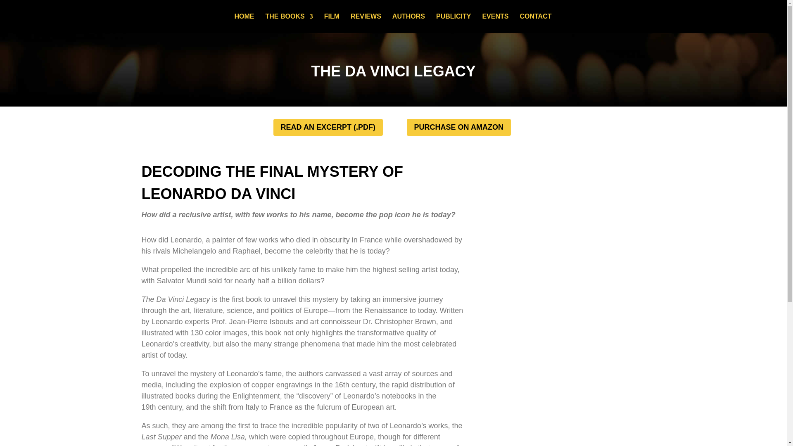  What do you see at coordinates (366, 22) in the screenshot?
I see `REVIEWS` at bounding box center [366, 22].